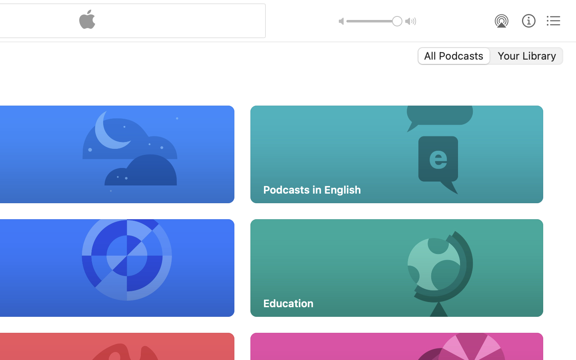  I want to click on 0, so click(528, 56).